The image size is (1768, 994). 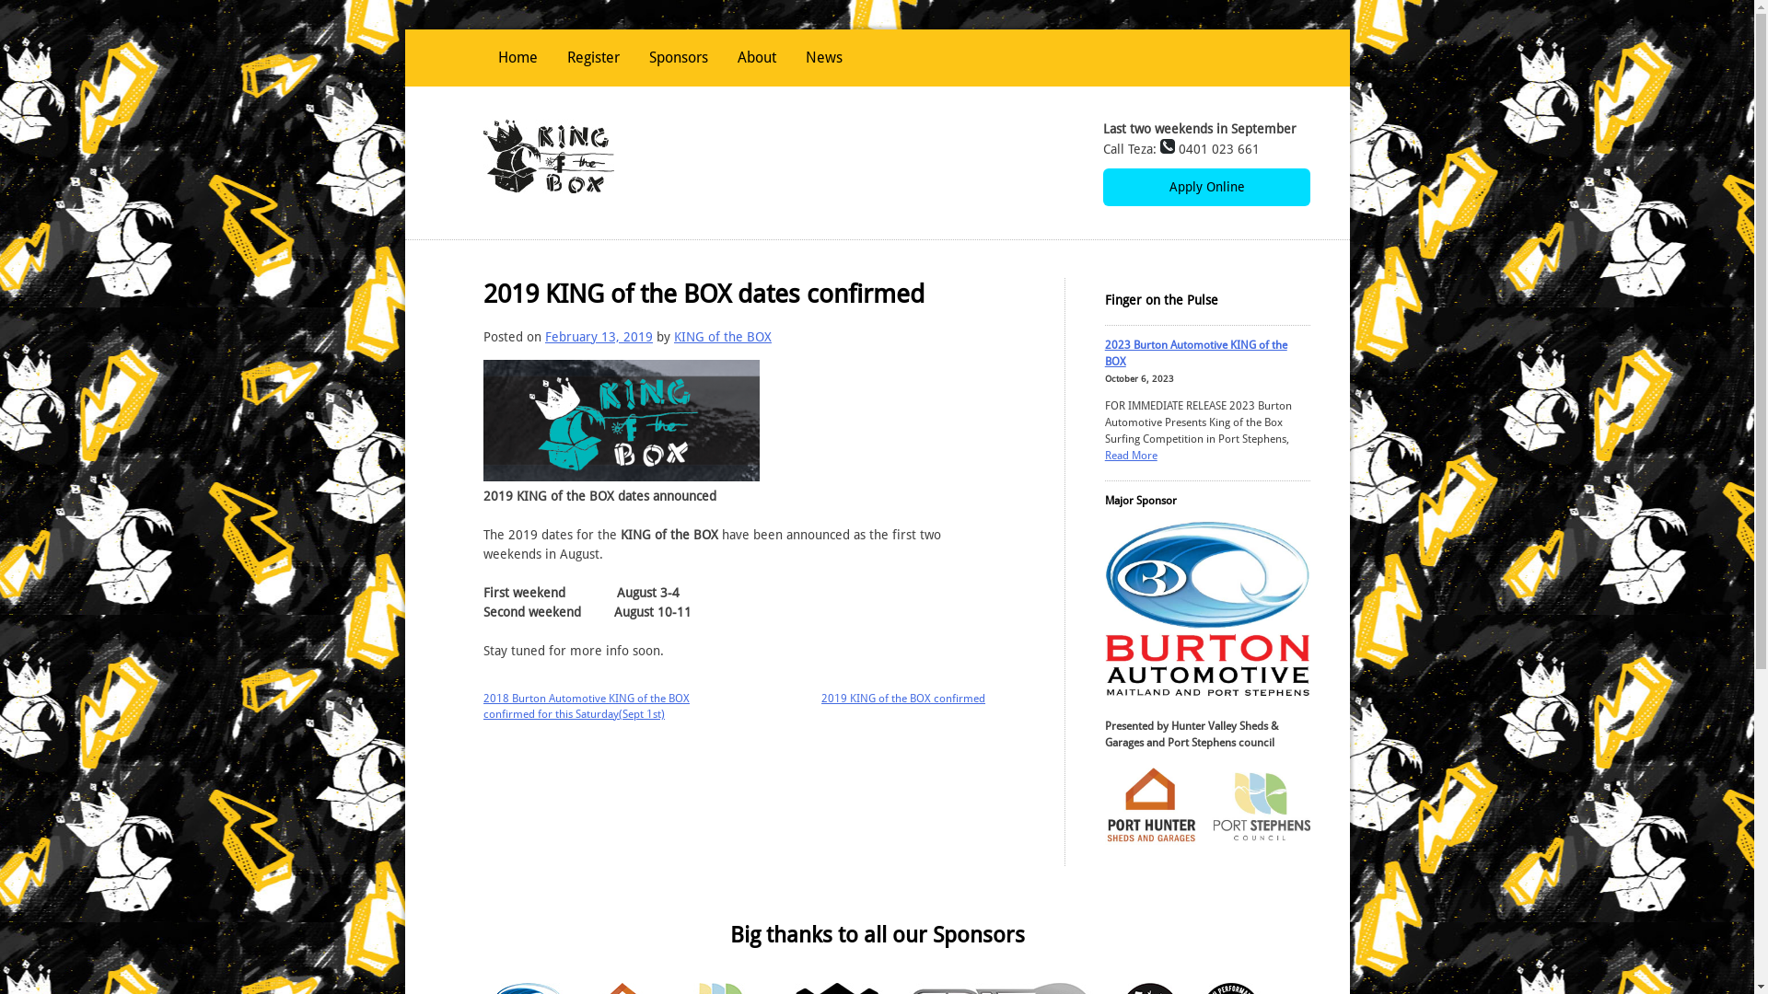 What do you see at coordinates (593, 58) in the screenshot?
I see `Register` at bounding box center [593, 58].